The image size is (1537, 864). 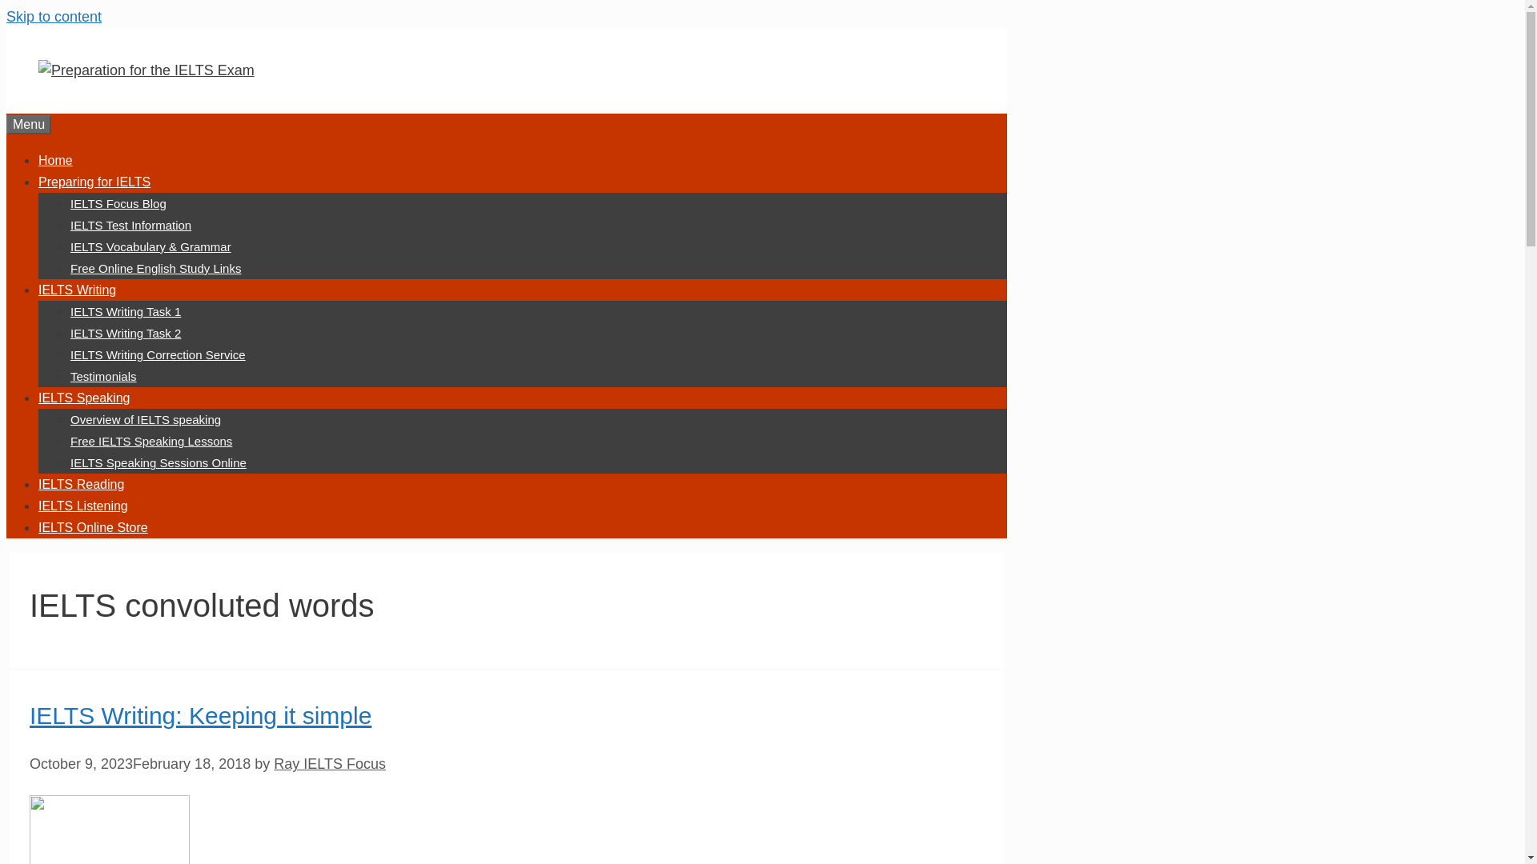 I want to click on IELTS Reading, so click(x=82, y=485).